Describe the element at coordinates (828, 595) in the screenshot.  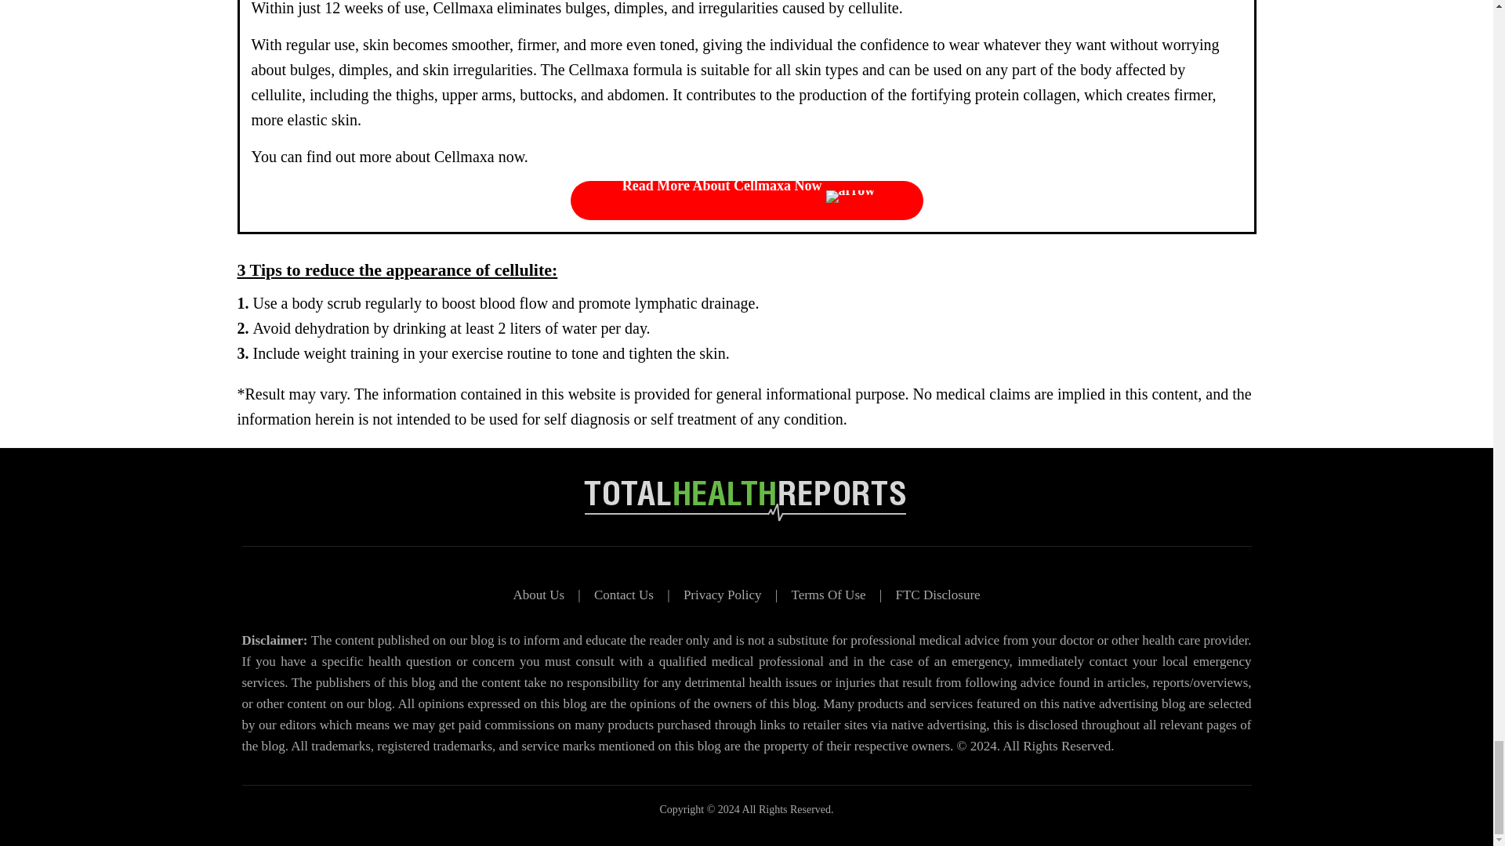
I see `Terms Of Use` at that location.